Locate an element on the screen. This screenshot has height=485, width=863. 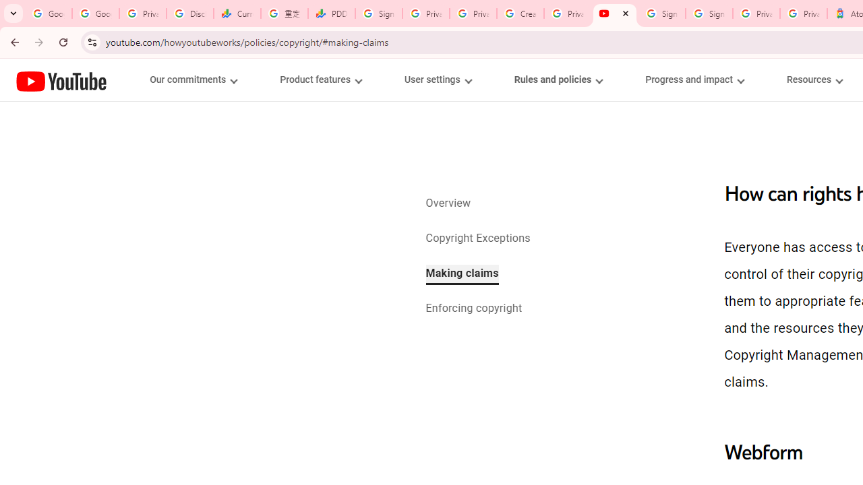
YouTube Copyright Rules & Policies - How YouTube Works is located at coordinates (615, 13).